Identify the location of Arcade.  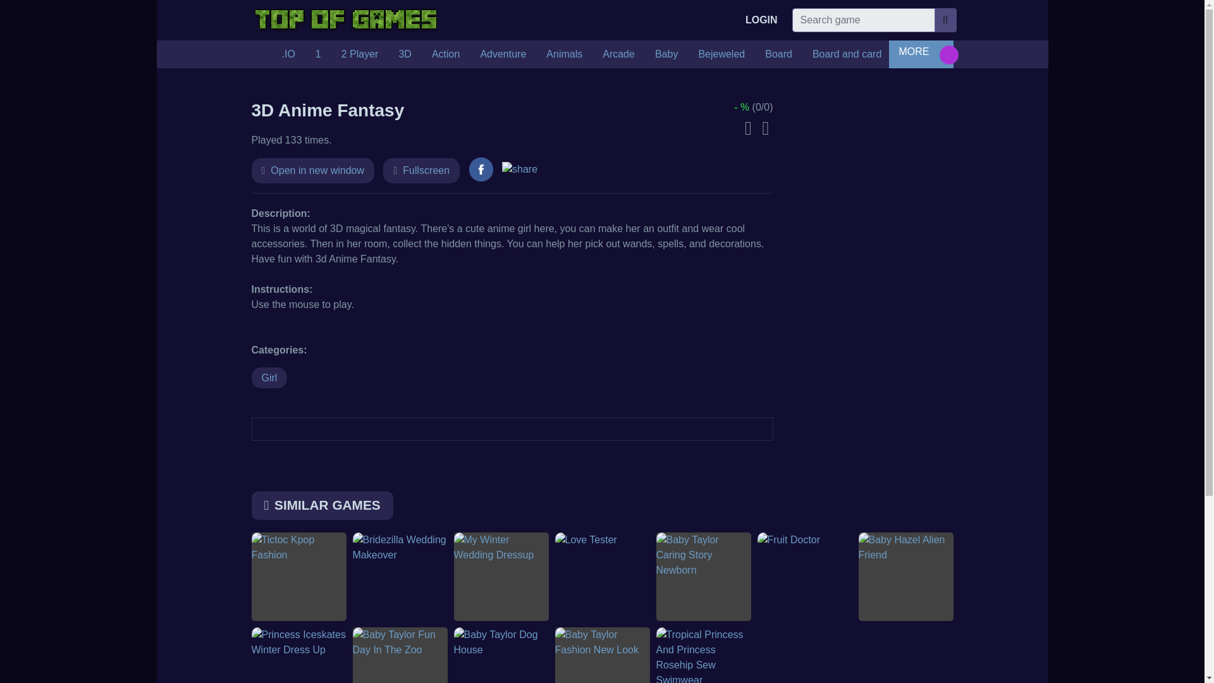
(618, 54).